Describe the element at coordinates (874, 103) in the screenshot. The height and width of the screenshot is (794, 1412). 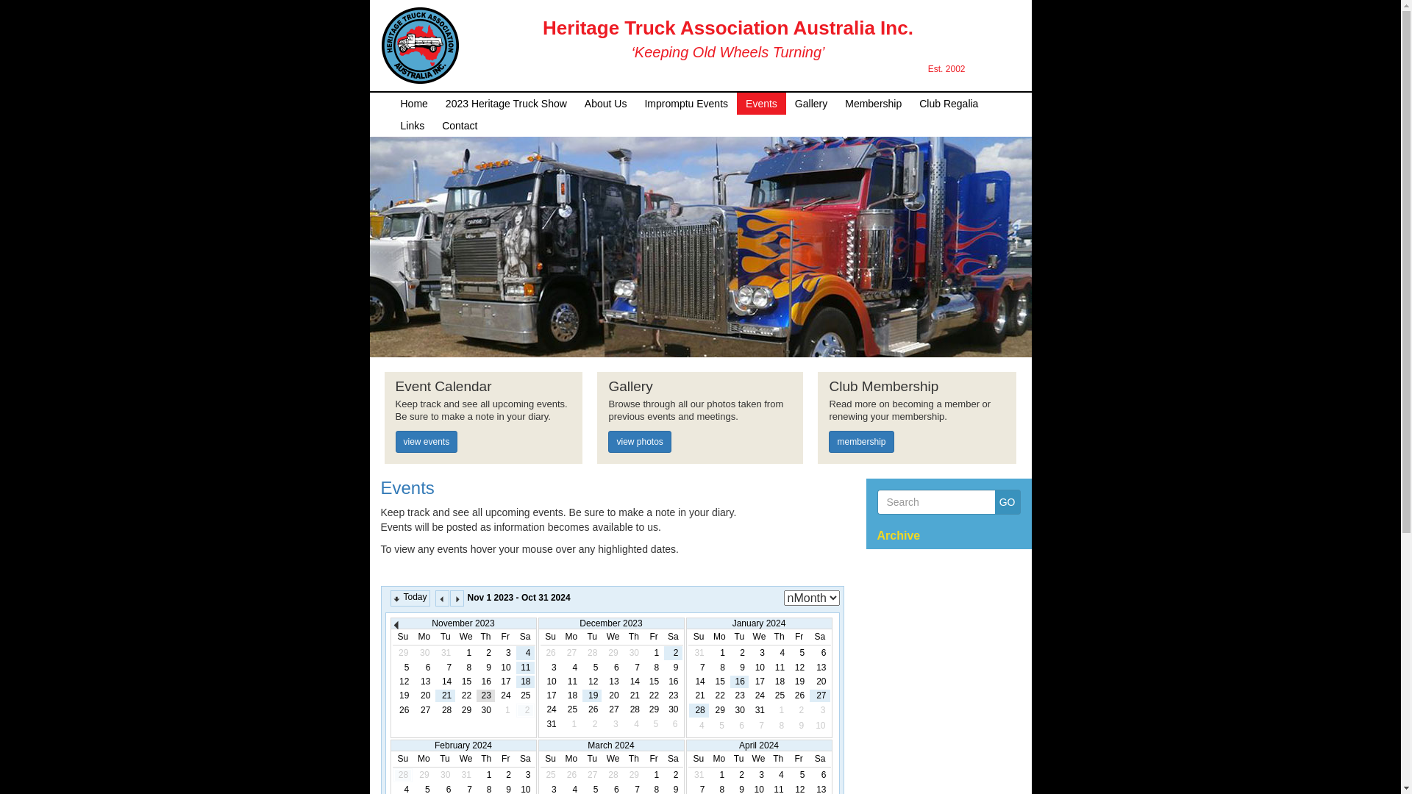
I see `Membership` at that location.